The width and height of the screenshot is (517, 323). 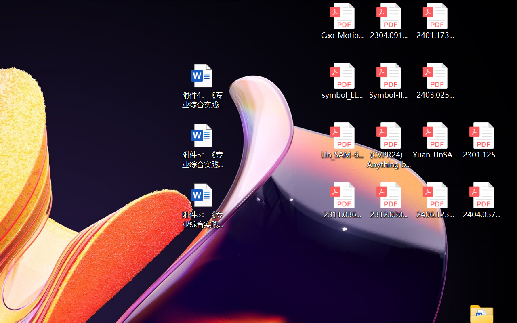 What do you see at coordinates (435, 200) in the screenshot?
I see `2406.12373v2.pdf` at bounding box center [435, 200].